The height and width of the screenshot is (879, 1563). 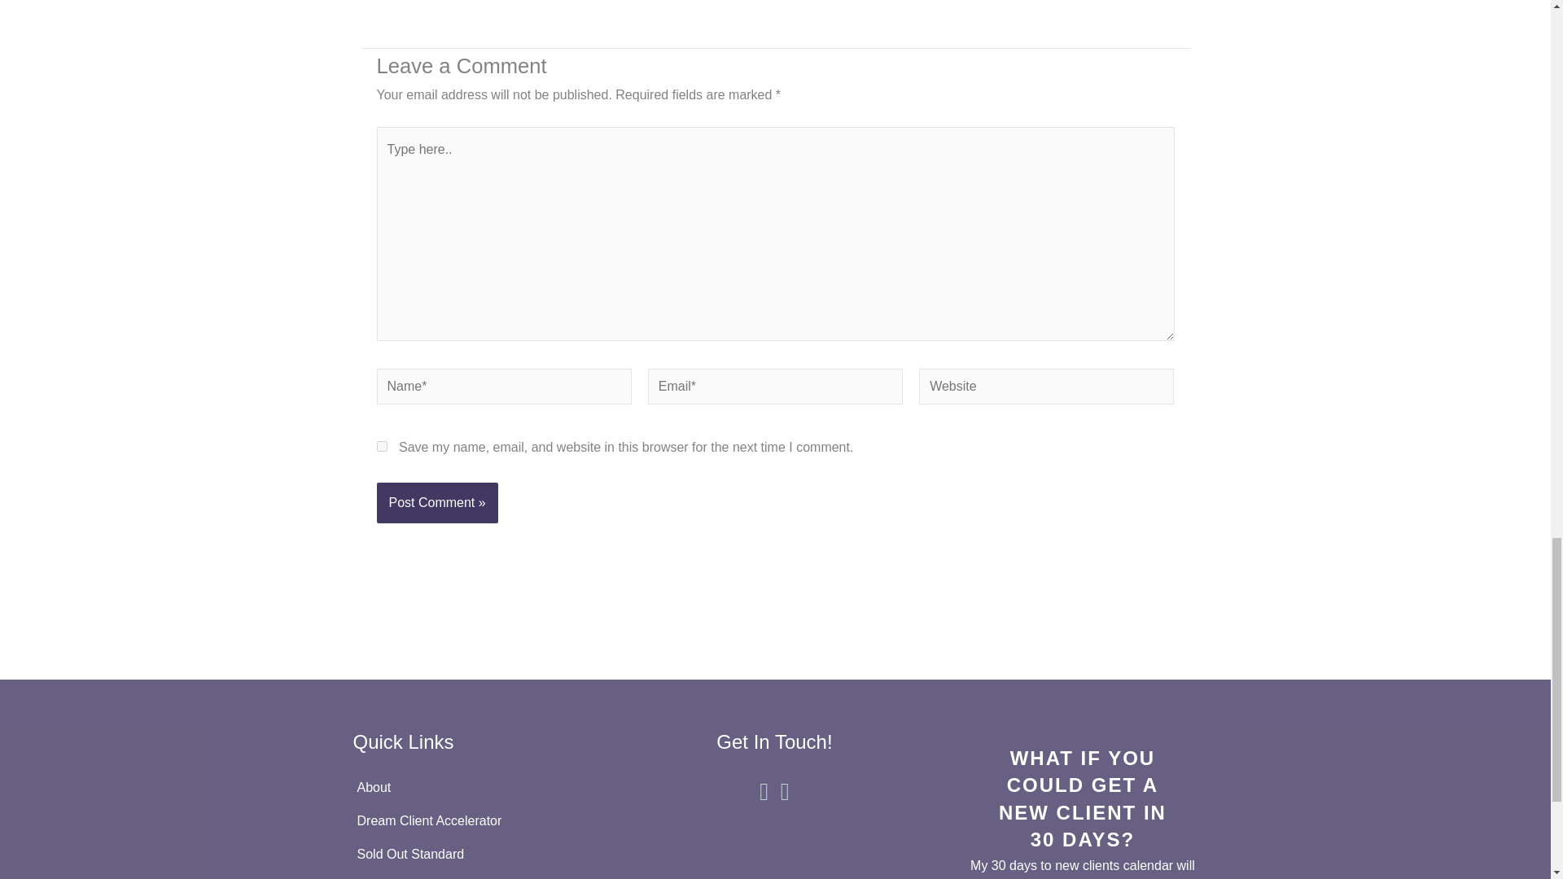 I want to click on Dream Client Accelerator, so click(x=467, y=821).